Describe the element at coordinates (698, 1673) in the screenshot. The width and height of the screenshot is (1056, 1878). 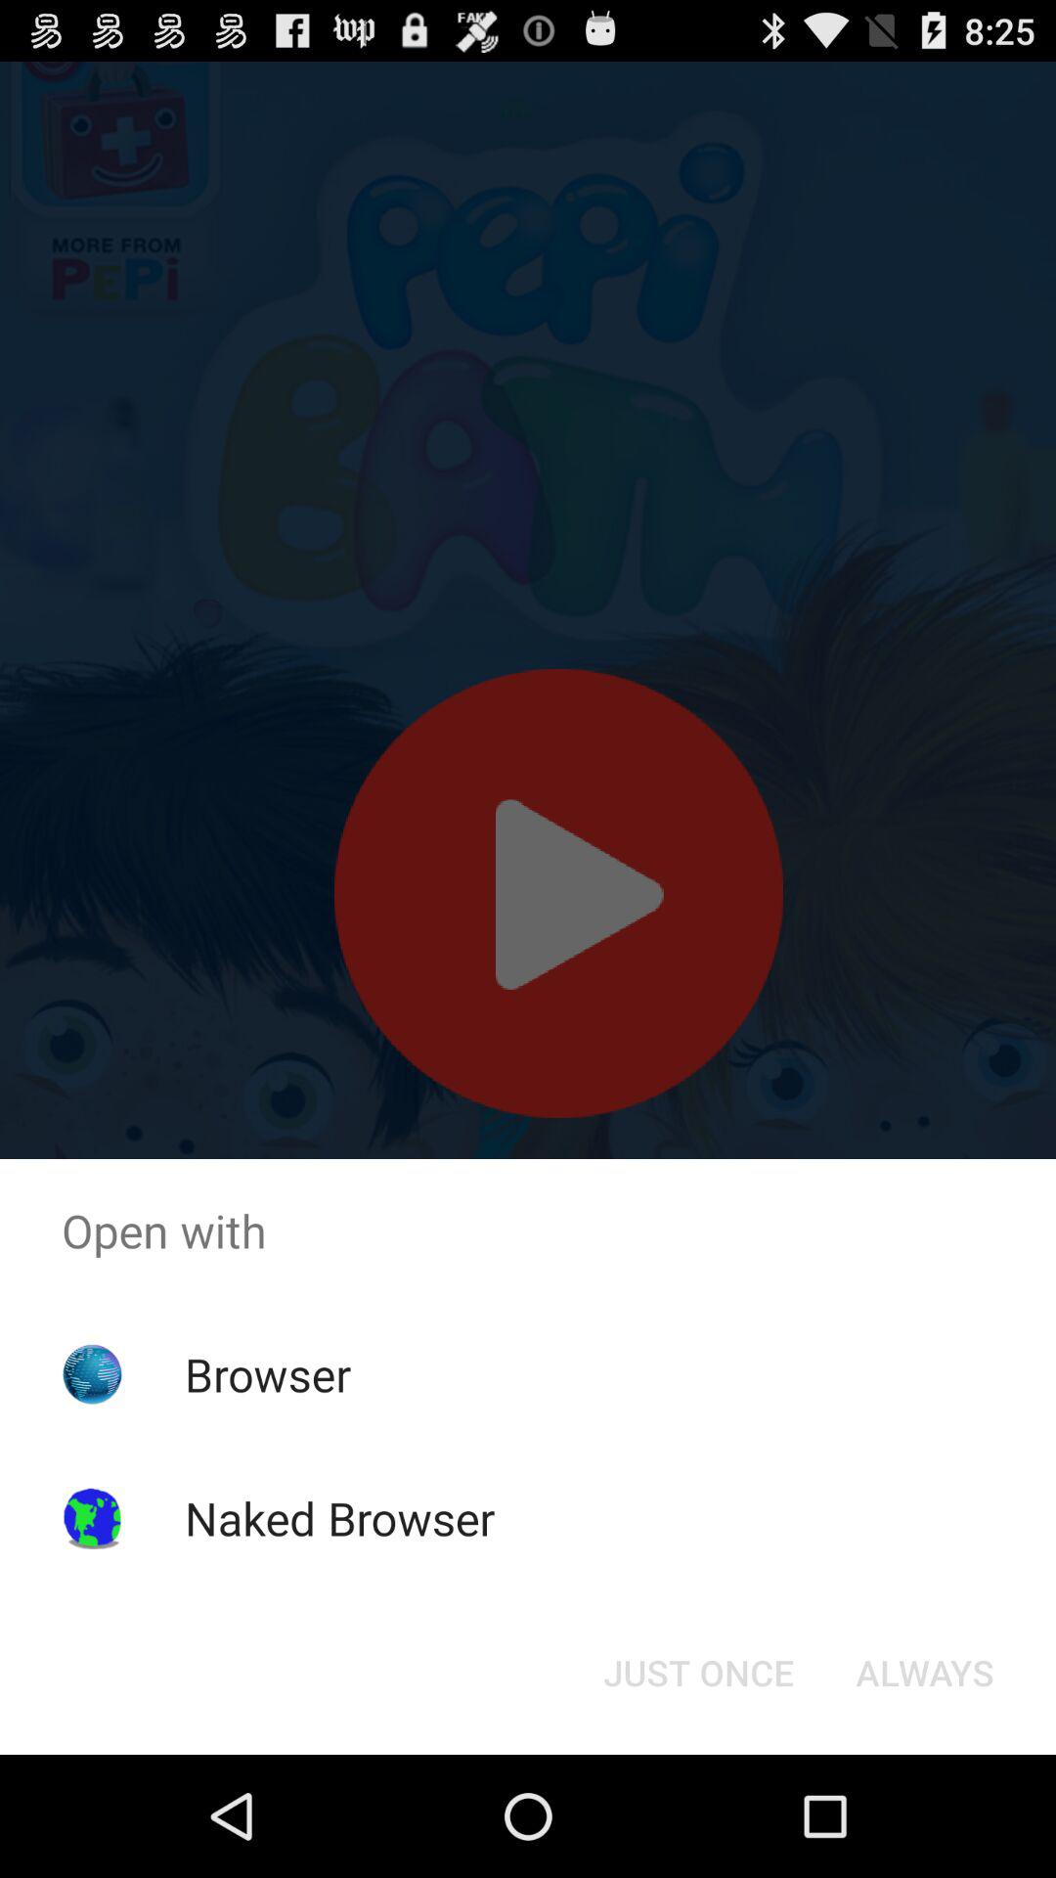
I see `click the just once icon` at that location.